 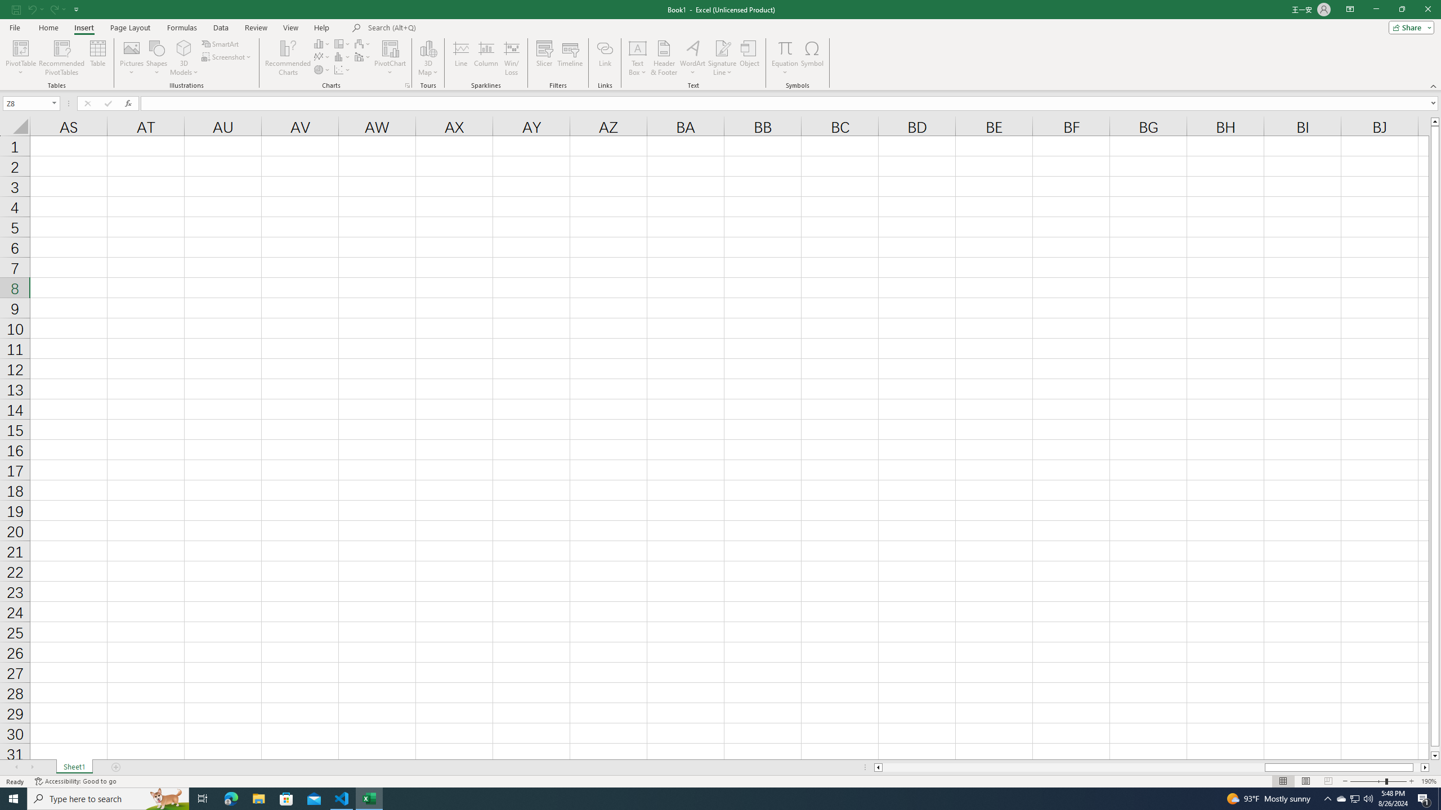 What do you see at coordinates (1435, 121) in the screenshot?
I see `Line up` at bounding box center [1435, 121].